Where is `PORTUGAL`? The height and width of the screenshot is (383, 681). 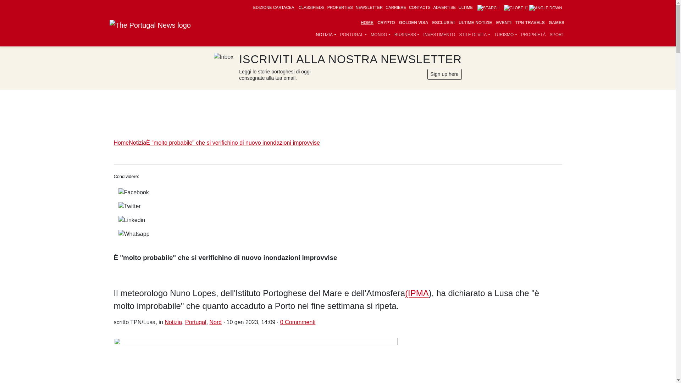 PORTUGAL is located at coordinates (353, 35).